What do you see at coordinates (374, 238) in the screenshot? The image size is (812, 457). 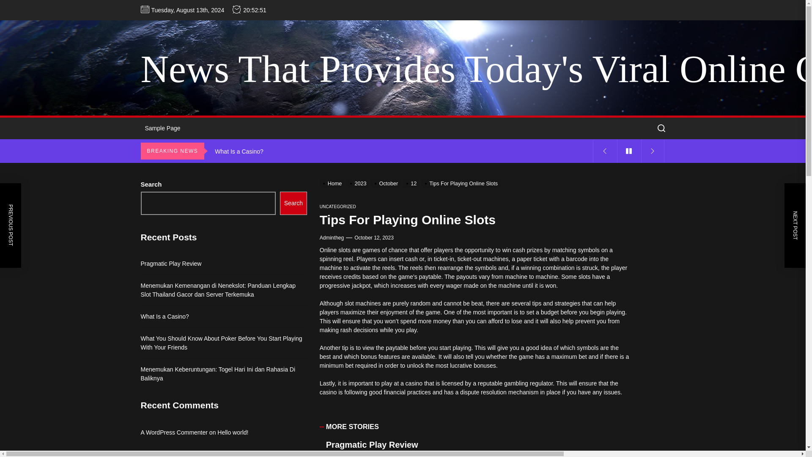 I see `October 12, 2023` at bounding box center [374, 238].